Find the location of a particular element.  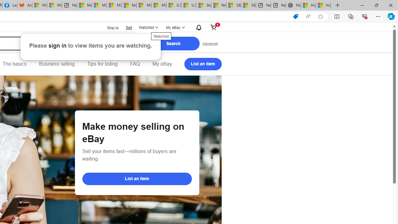

Tips for listing is located at coordinates (102, 64).